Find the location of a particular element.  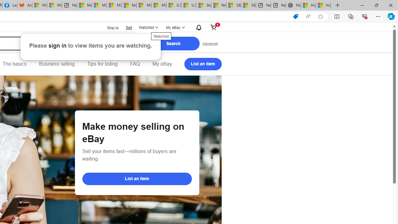

Tips for listing is located at coordinates (102, 64).